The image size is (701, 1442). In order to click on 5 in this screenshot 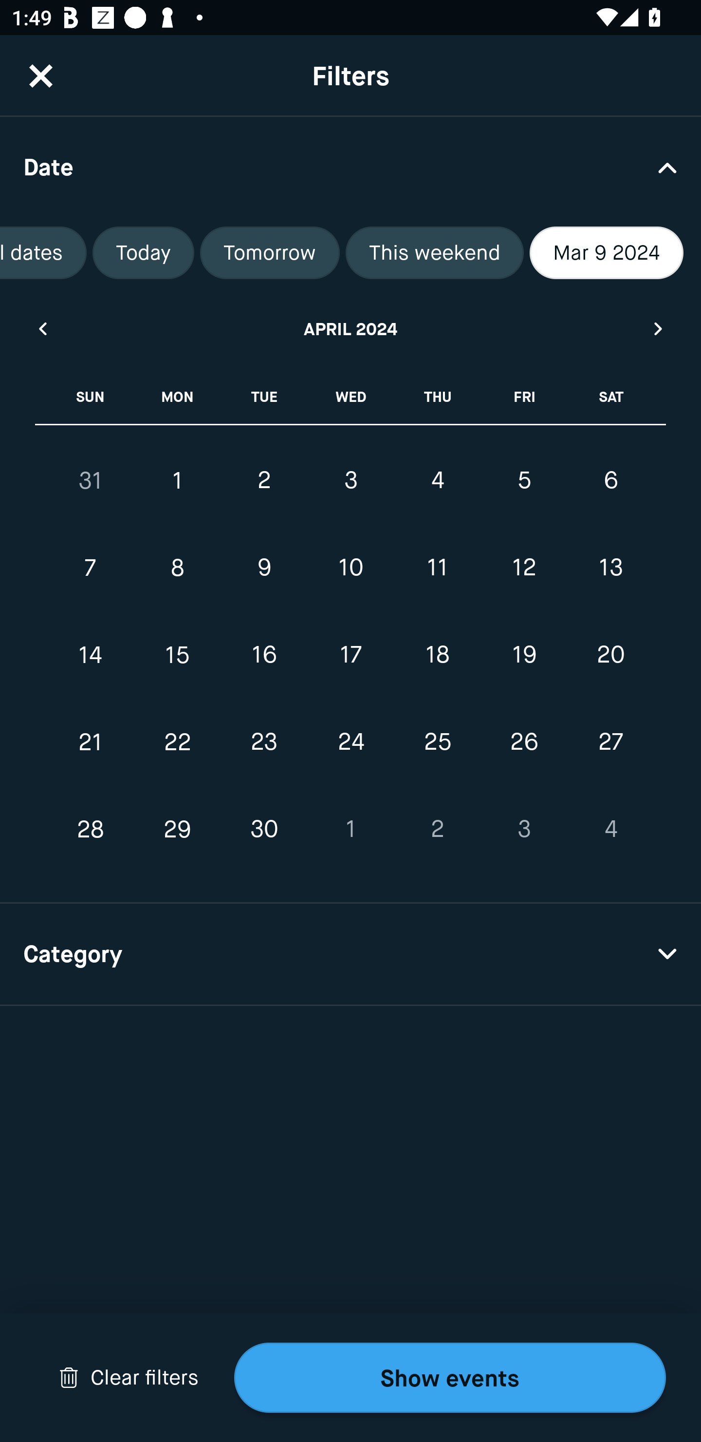, I will do `click(524, 480)`.